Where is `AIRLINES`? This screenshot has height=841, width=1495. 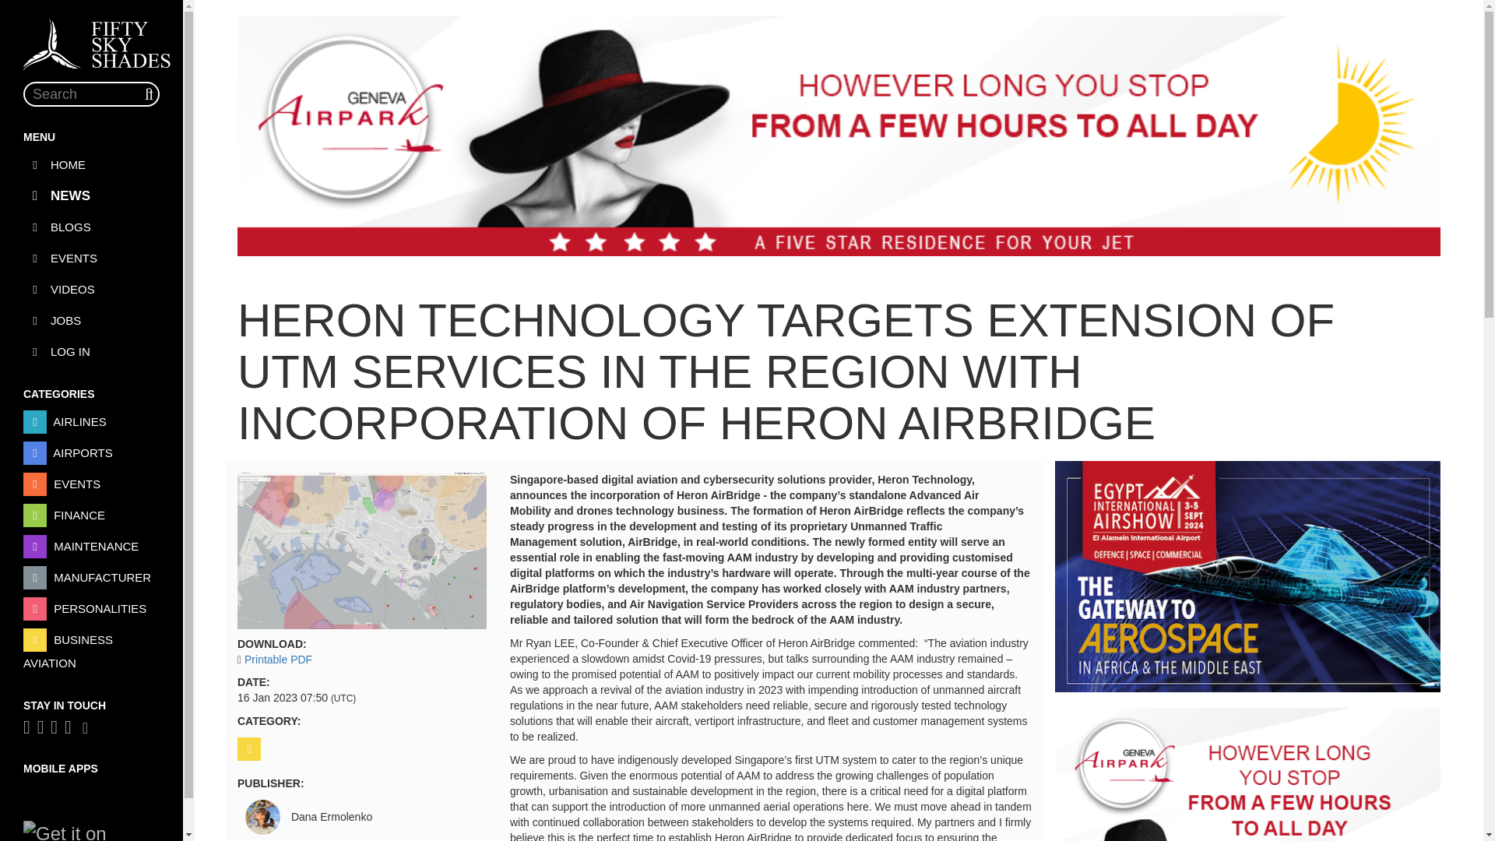 AIRLINES is located at coordinates (92, 422).